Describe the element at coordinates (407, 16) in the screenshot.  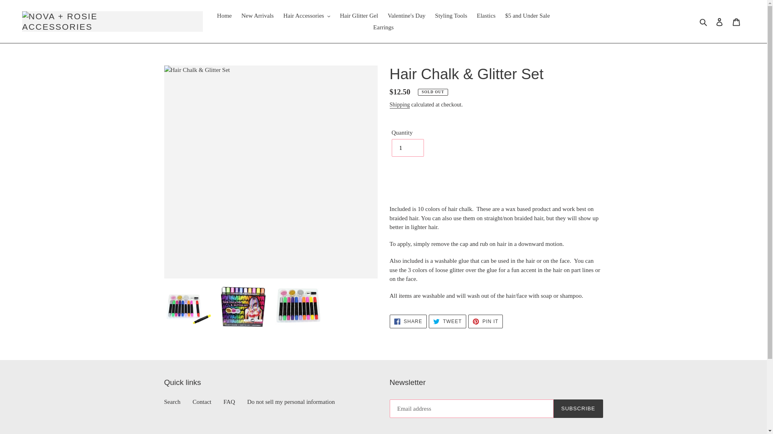
I see `Valentine's Day` at that location.